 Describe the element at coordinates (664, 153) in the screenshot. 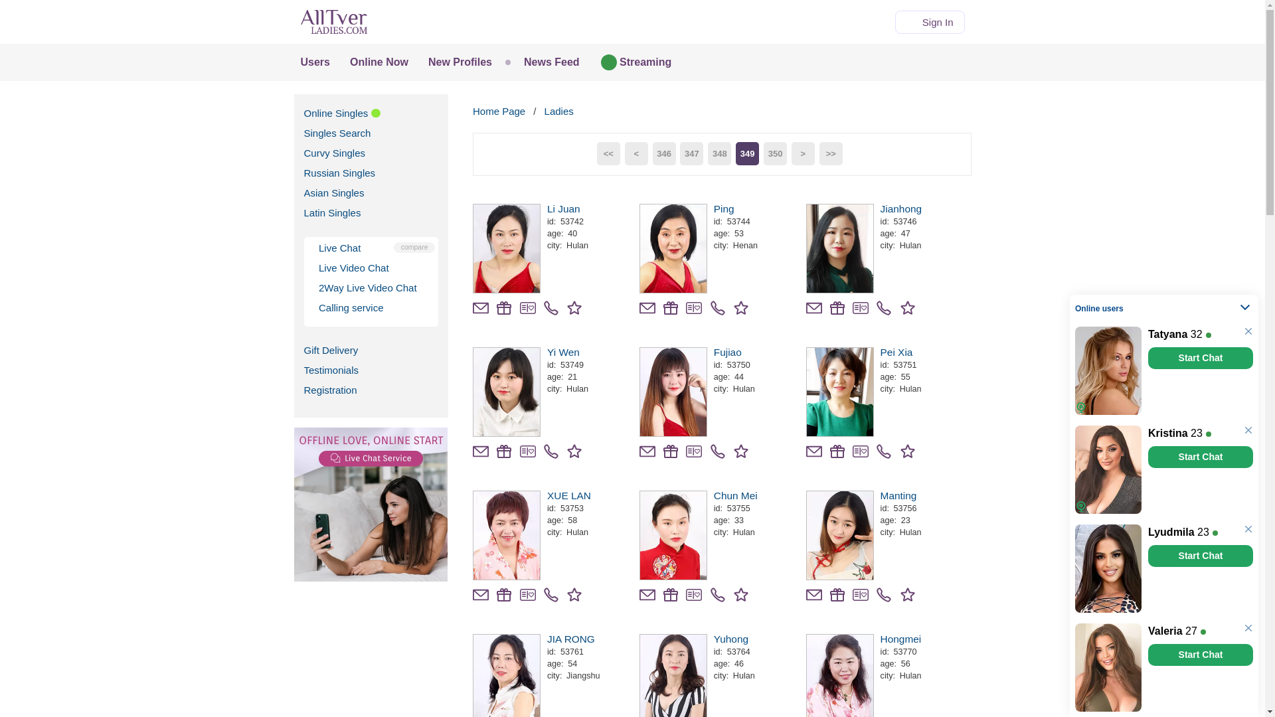

I see `346` at that location.